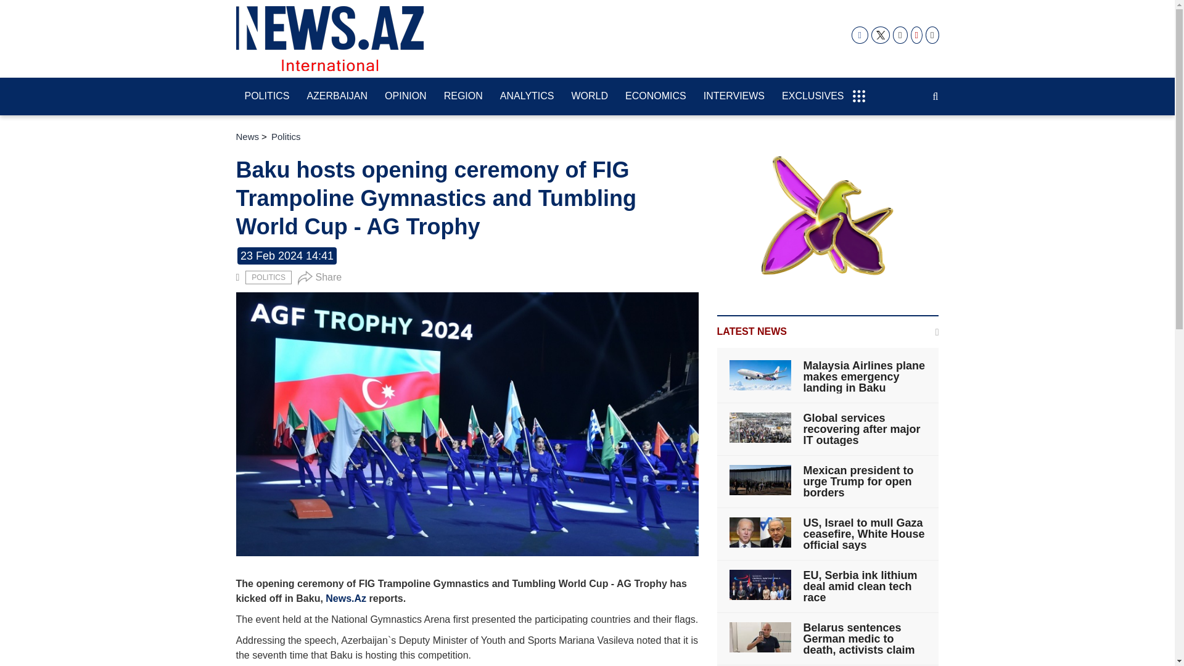 The height and width of the screenshot is (666, 1184). I want to click on News, so click(247, 137).